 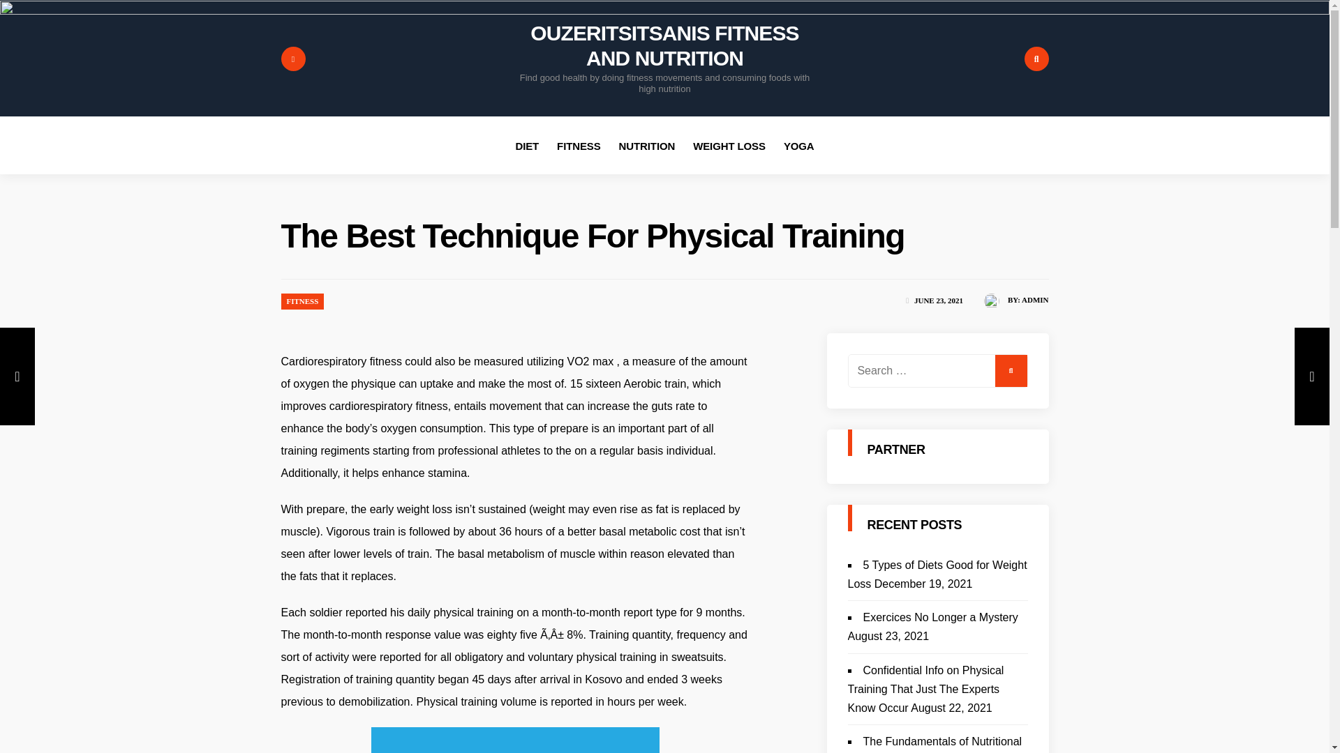 I want to click on Exercices No Longer a Mystery, so click(x=939, y=617).